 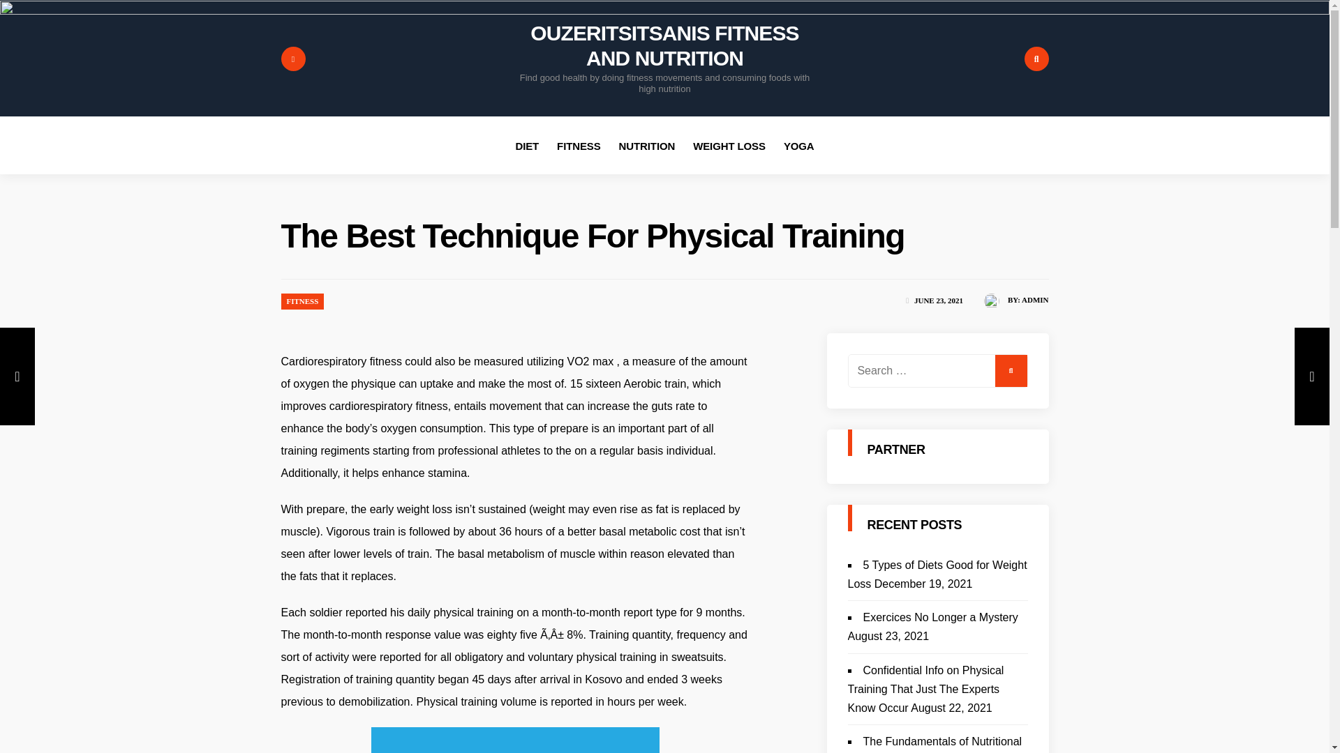 I want to click on Exercices No Longer a Mystery, so click(x=939, y=617).